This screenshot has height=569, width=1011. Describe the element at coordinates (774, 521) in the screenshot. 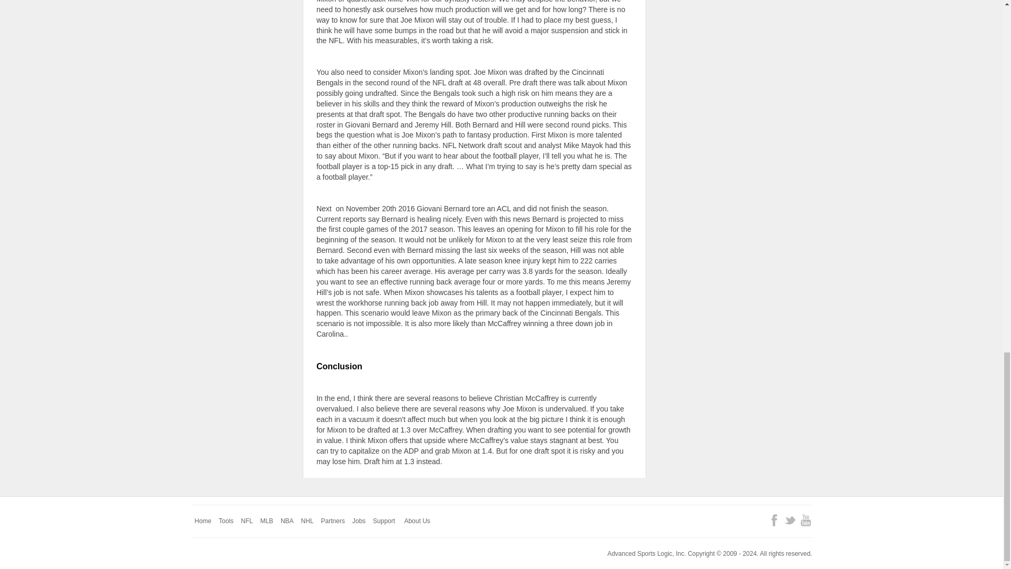

I see `ASL on Facebook` at that location.